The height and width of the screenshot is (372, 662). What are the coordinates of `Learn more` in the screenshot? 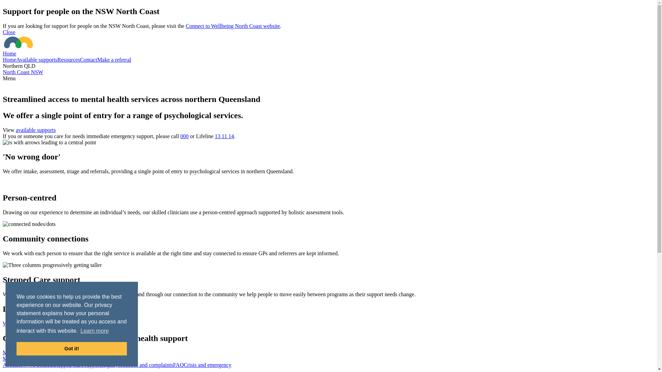 It's located at (94, 331).